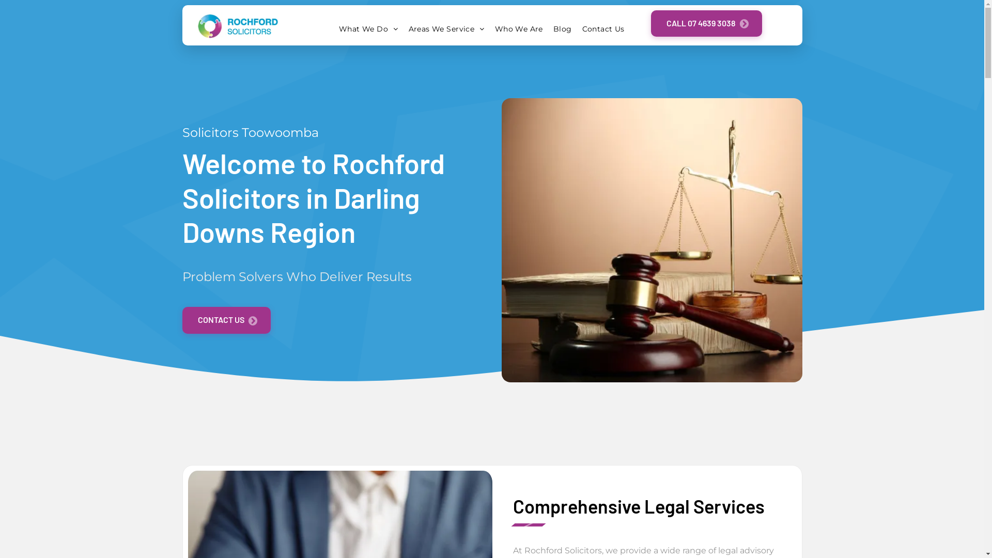  What do you see at coordinates (519, 29) in the screenshot?
I see `Who We Are` at bounding box center [519, 29].